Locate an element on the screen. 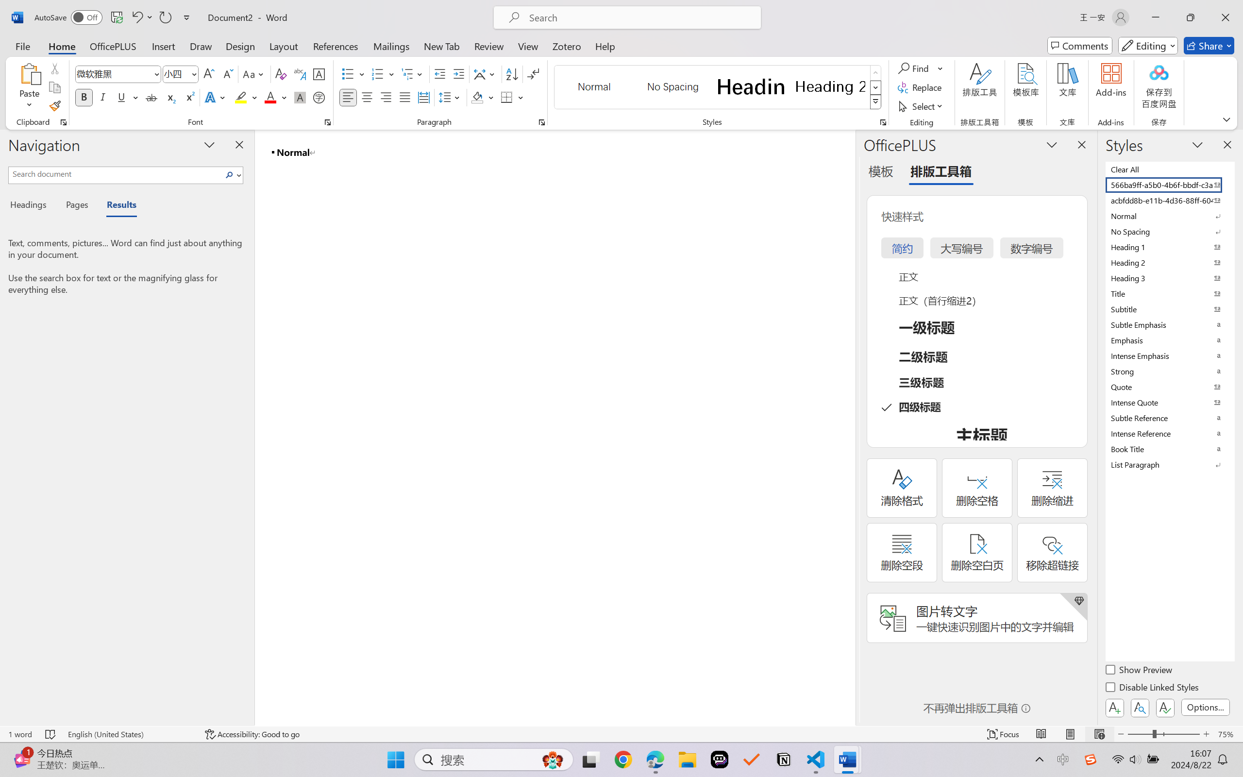 Image resolution: width=1243 pixels, height=777 pixels. Focus  is located at coordinates (1004, 734).